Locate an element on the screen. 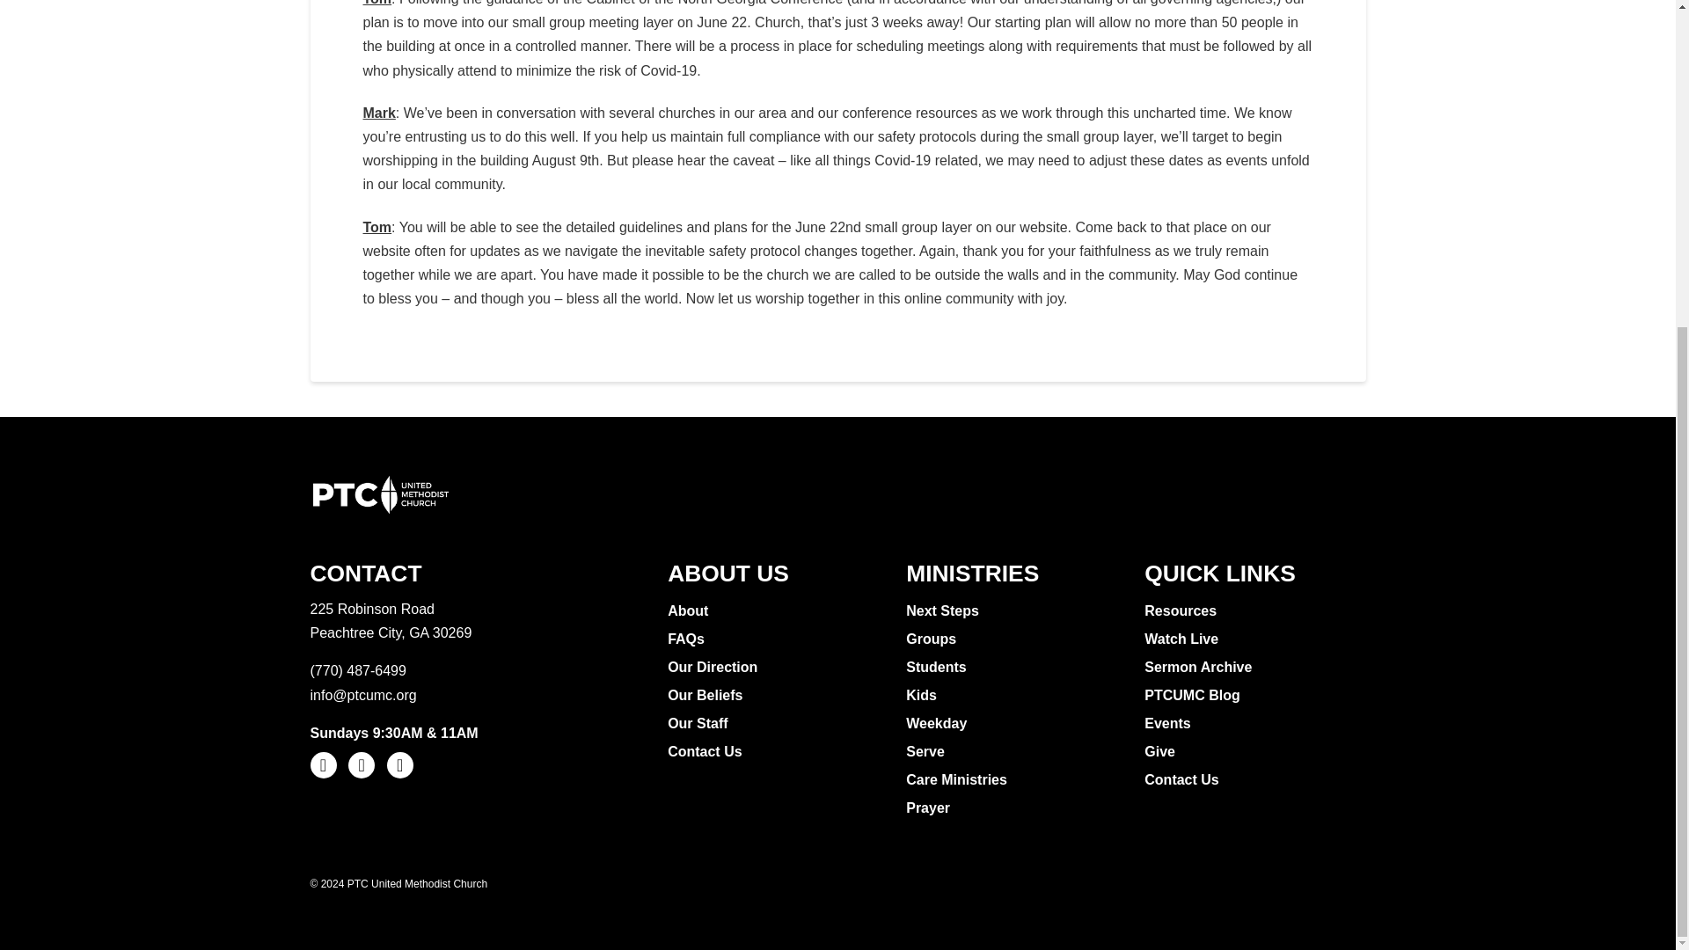 The width and height of the screenshot is (1689, 950). Our Staff is located at coordinates (698, 723).